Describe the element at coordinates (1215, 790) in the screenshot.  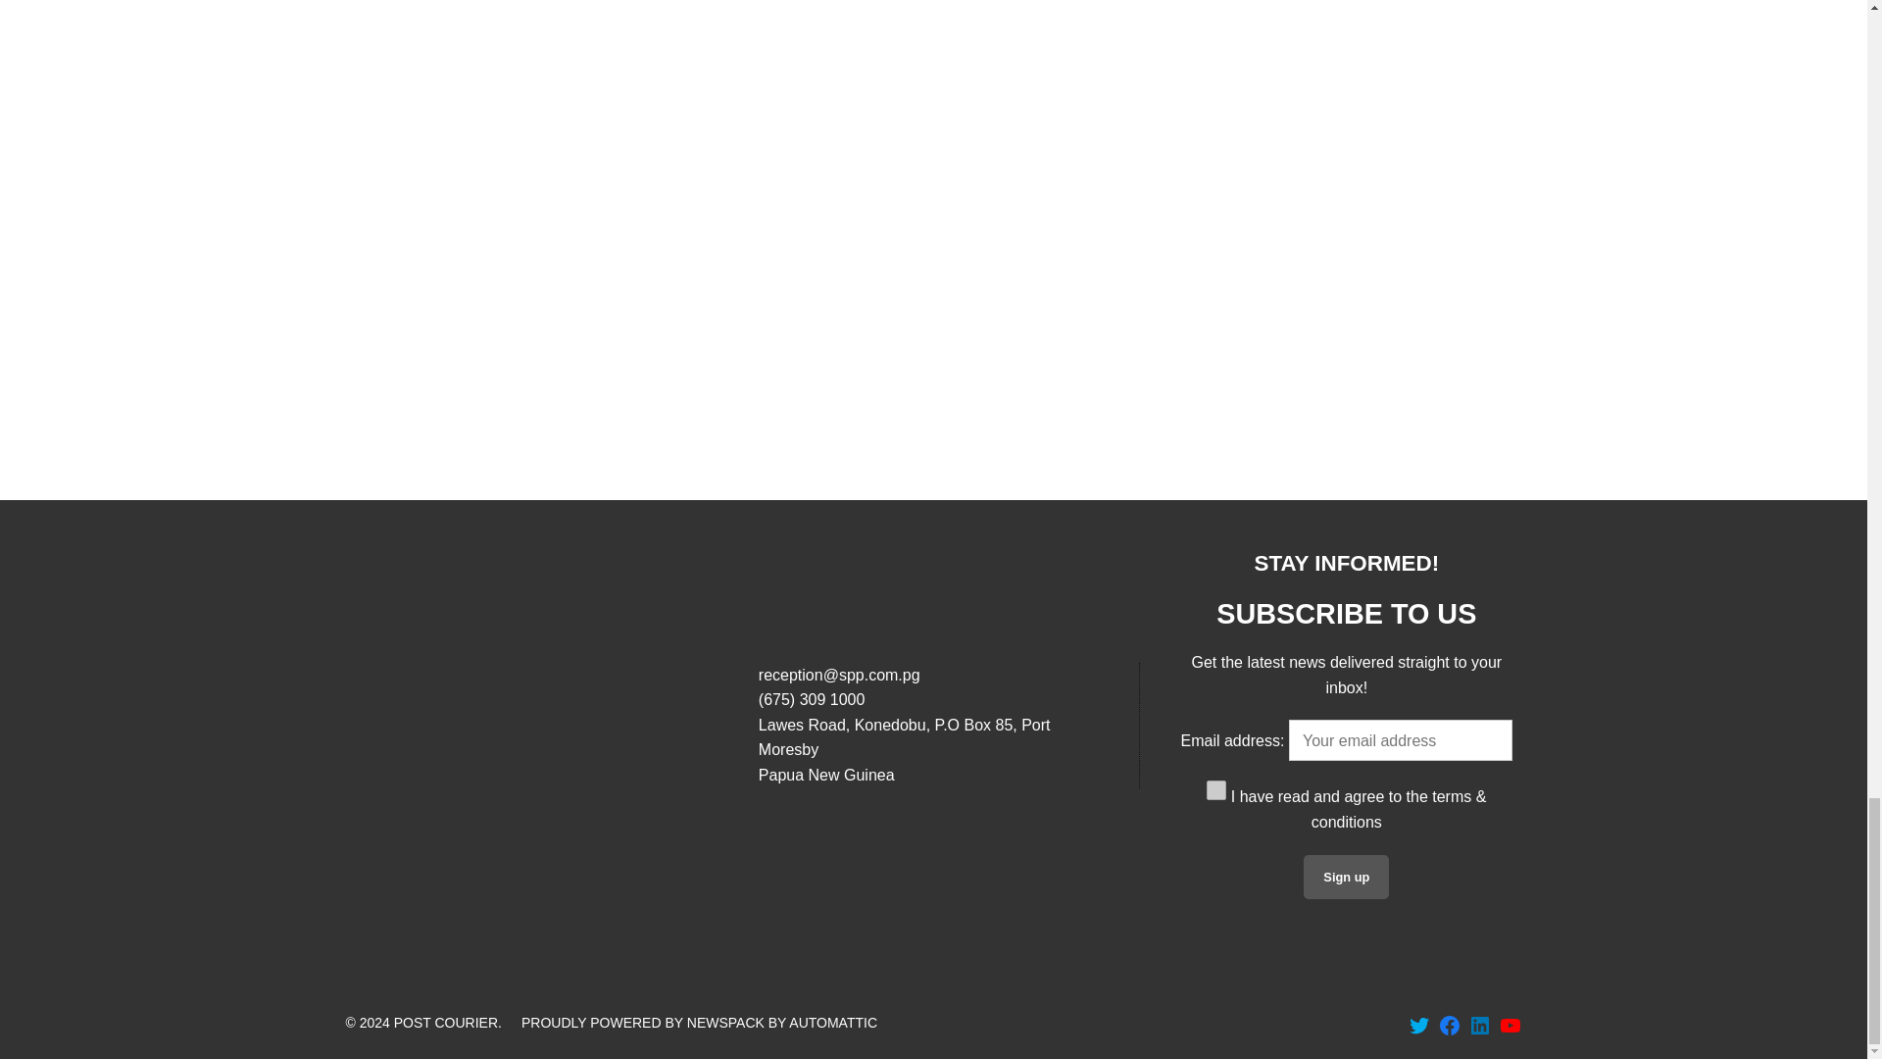
I see `1` at that location.